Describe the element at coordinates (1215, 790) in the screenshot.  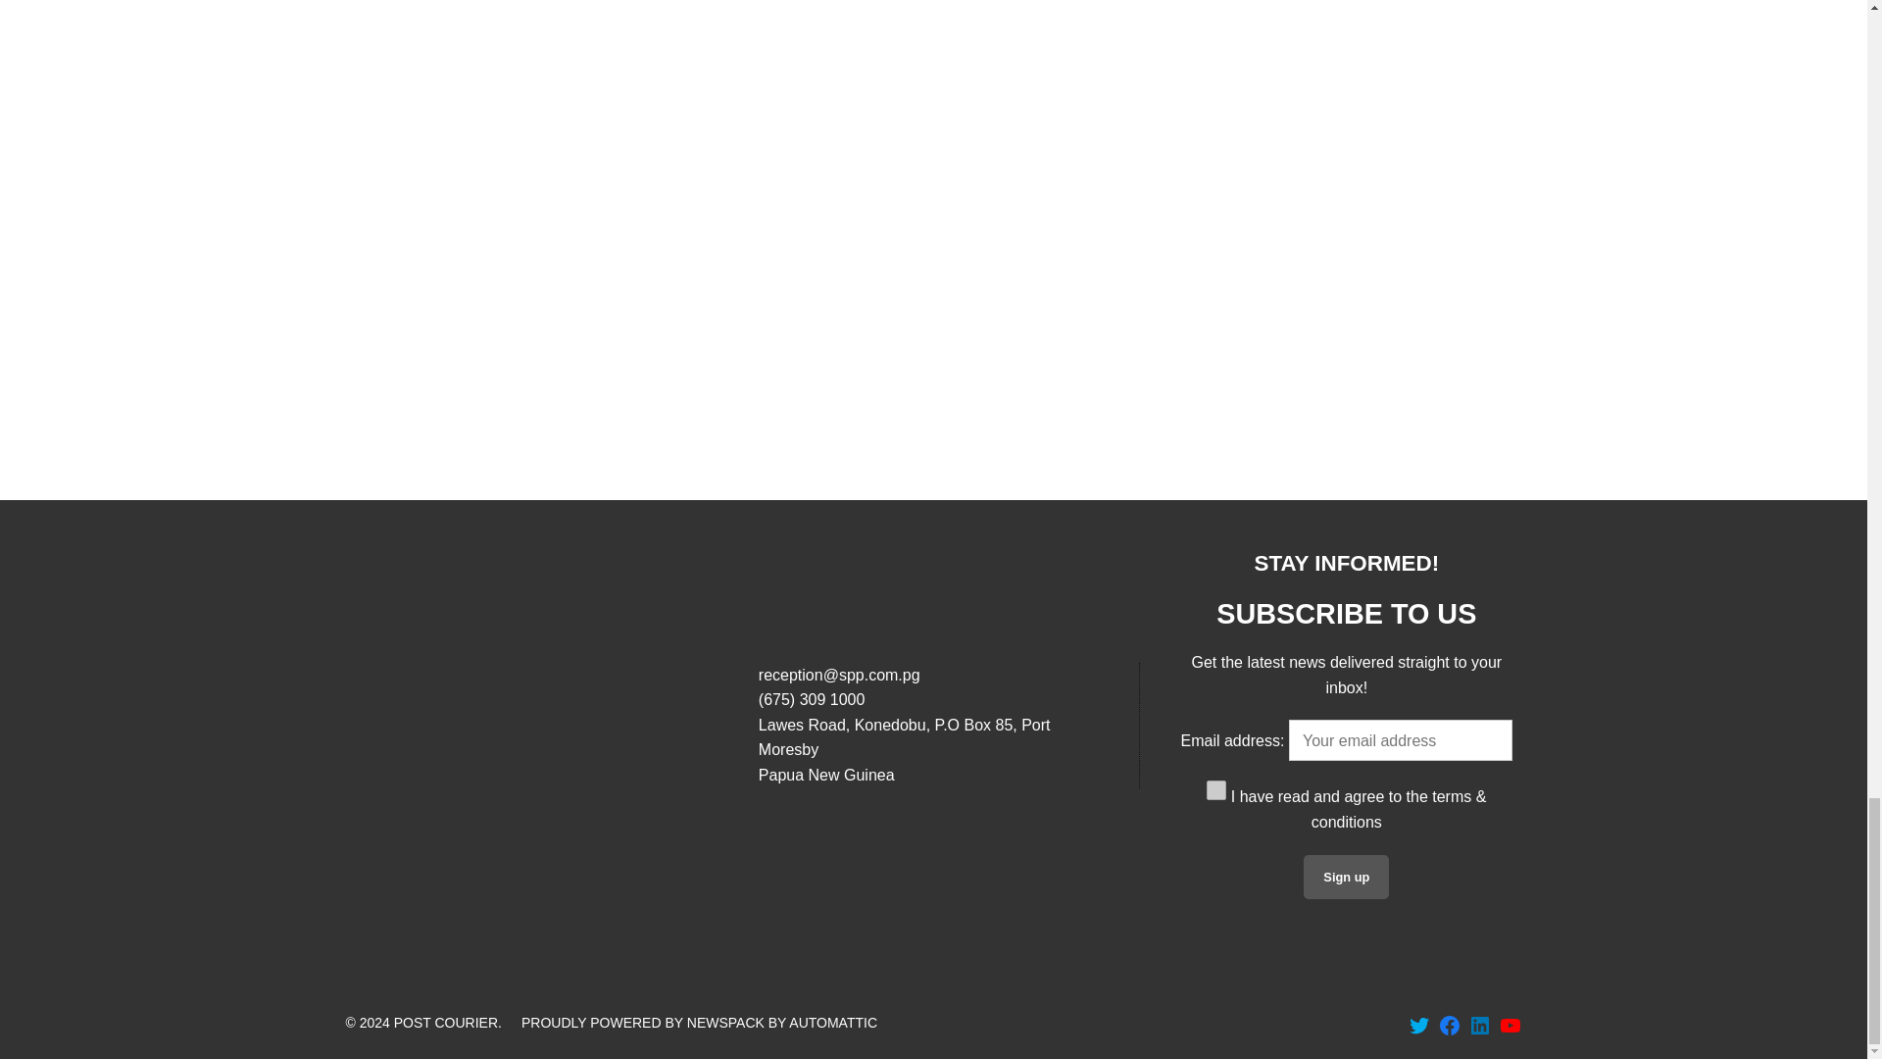
I see `1` at that location.